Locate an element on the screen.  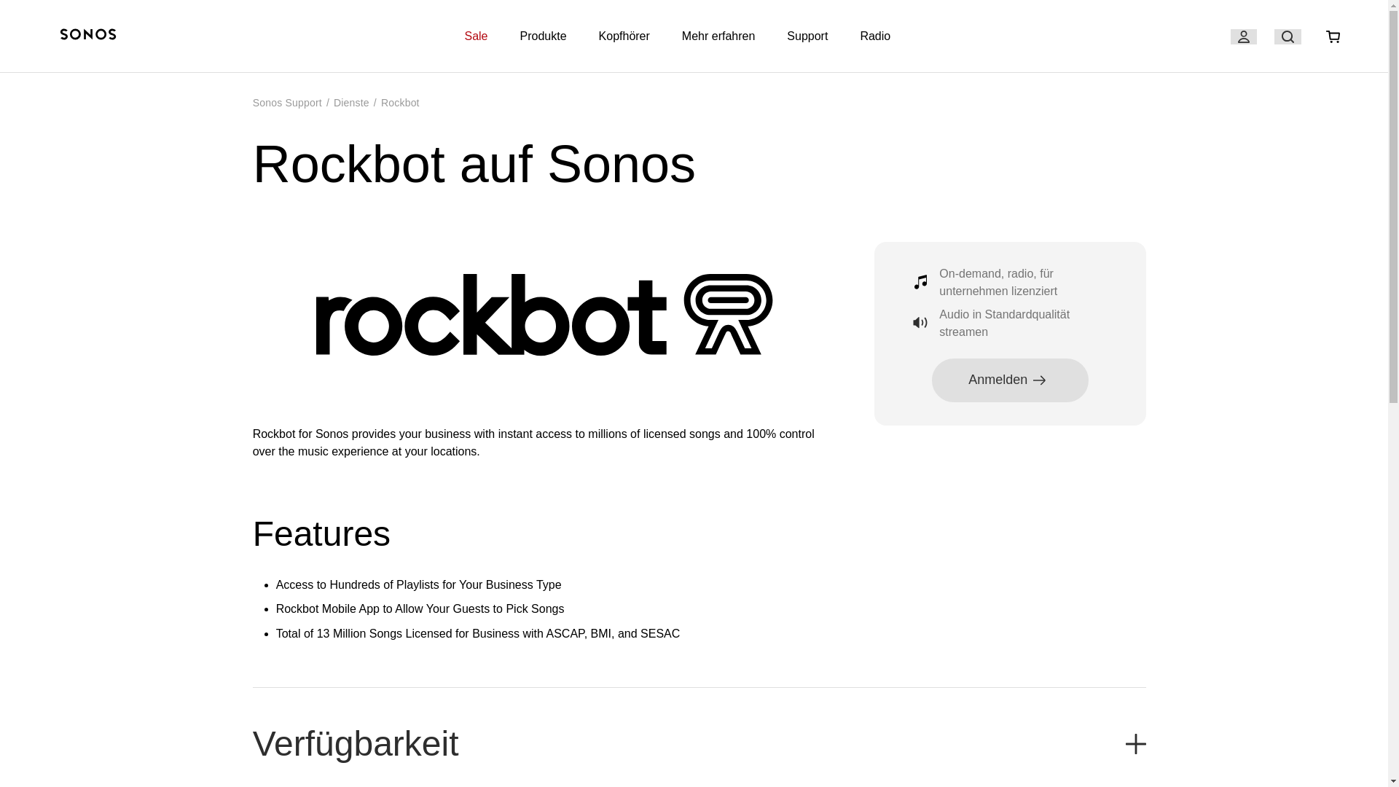
Support is located at coordinates (807, 36).